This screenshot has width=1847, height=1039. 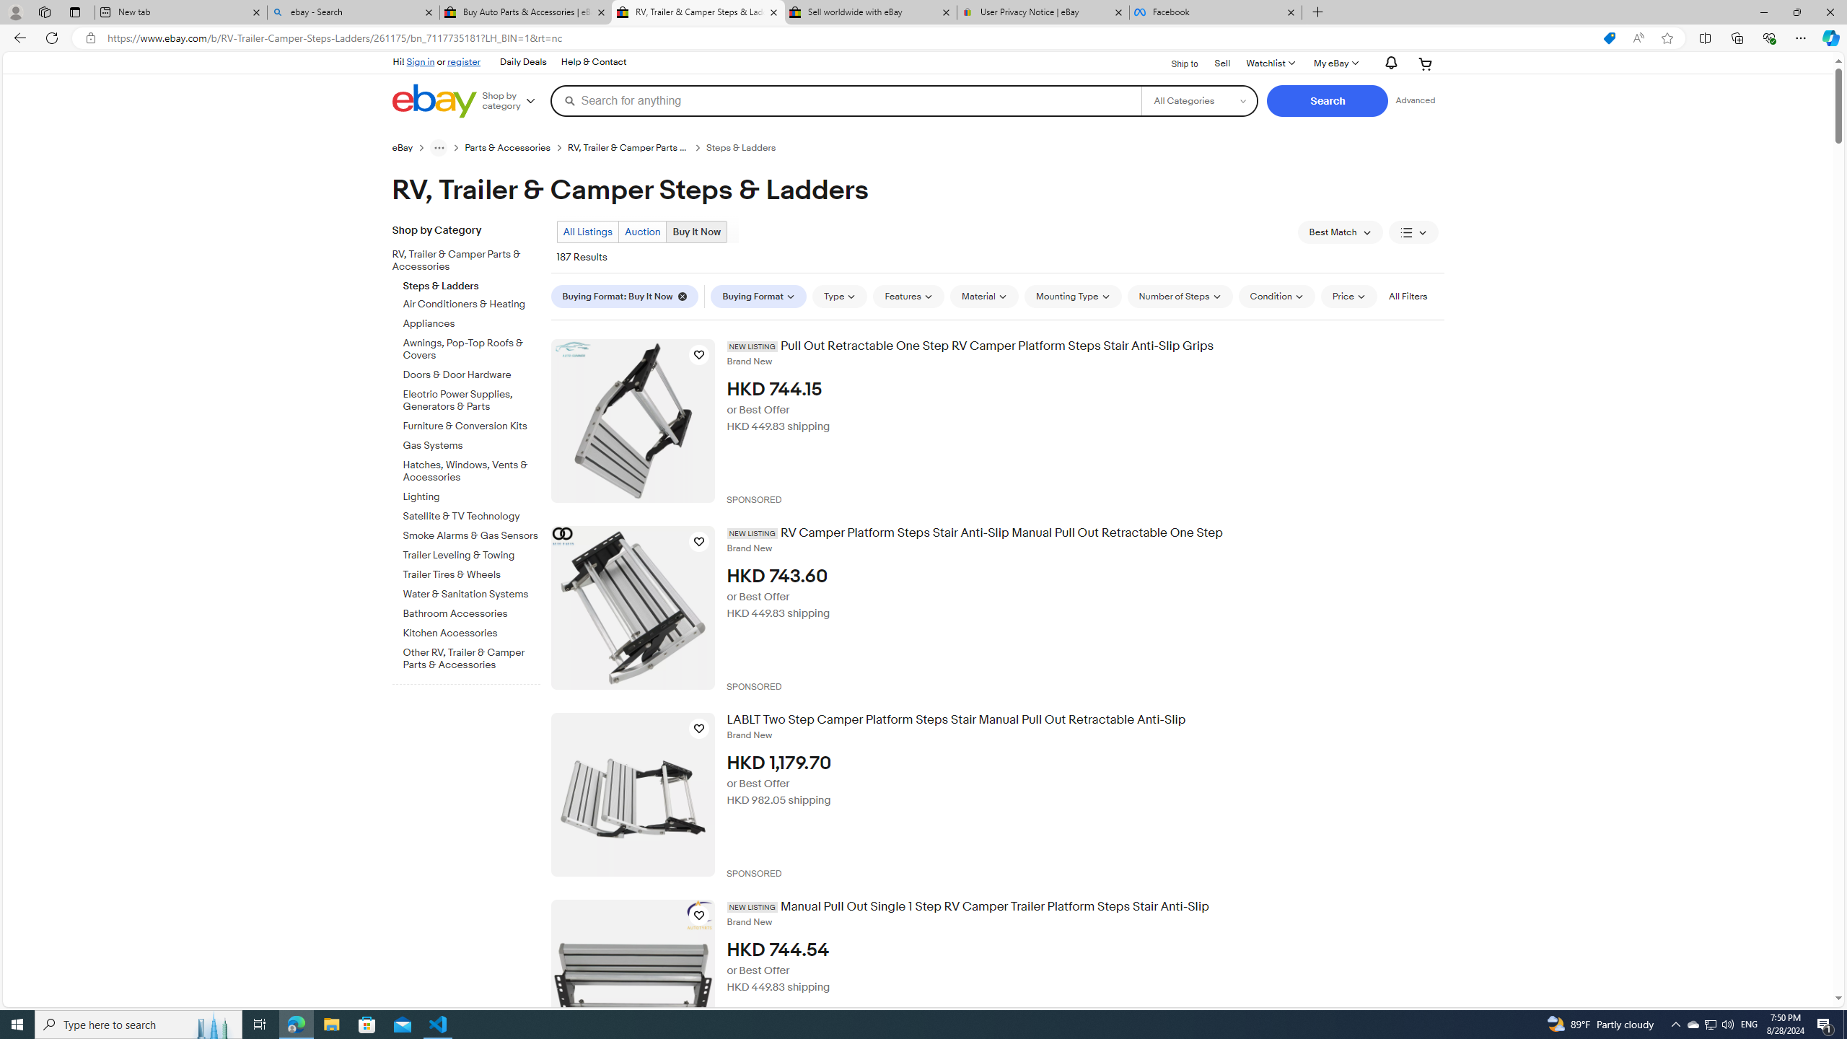 I want to click on eBay, so click(x=403, y=148).